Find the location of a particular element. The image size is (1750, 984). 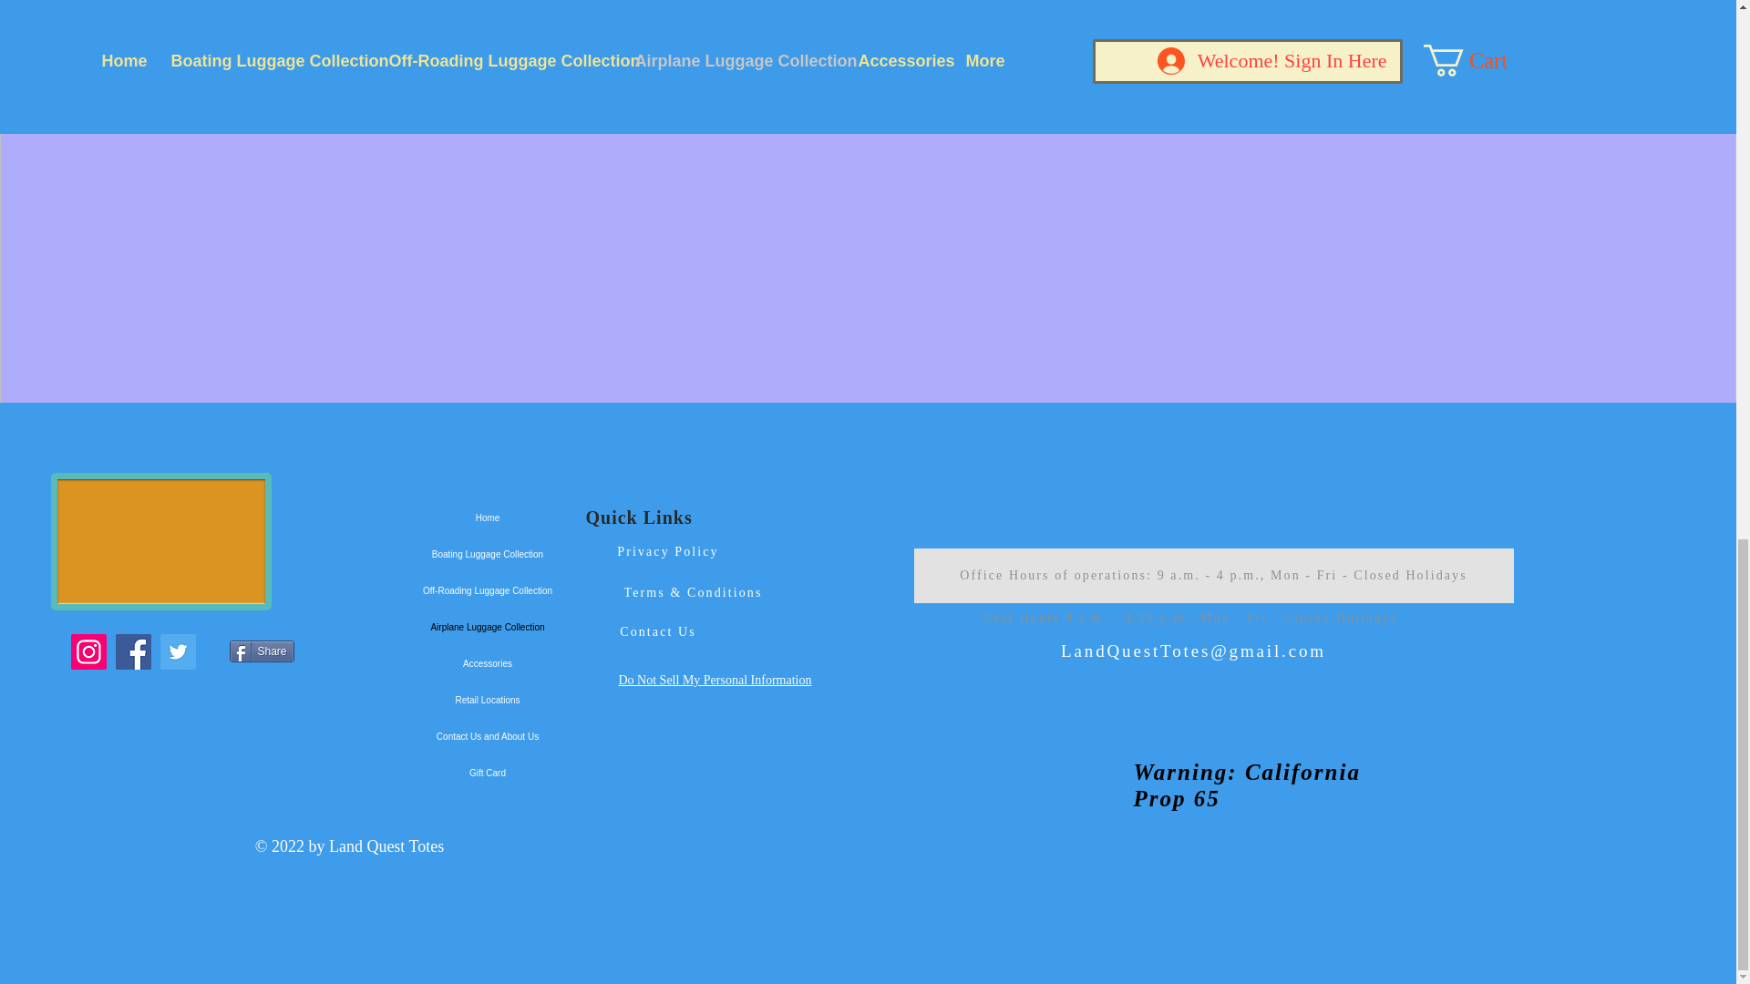

Airplane Luggage Collection is located at coordinates (488, 627).